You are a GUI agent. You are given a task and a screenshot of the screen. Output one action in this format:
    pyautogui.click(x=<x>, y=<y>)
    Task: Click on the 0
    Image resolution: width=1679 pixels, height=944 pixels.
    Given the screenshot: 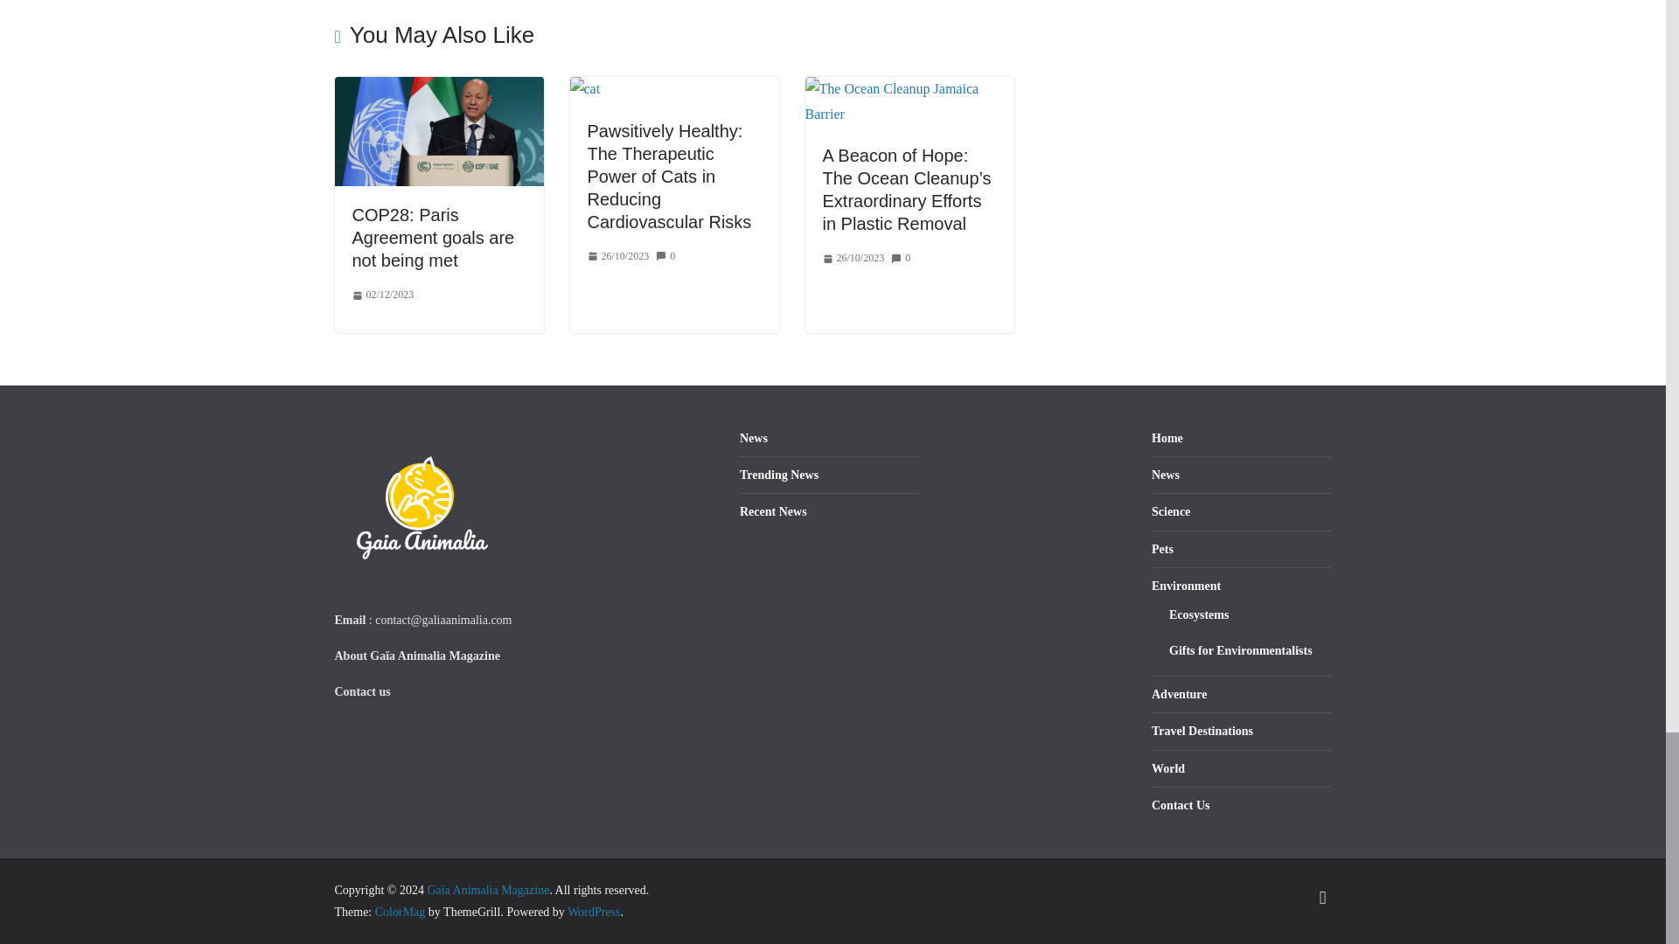 What is the action you would take?
    pyautogui.click(x=672, y=256)
    